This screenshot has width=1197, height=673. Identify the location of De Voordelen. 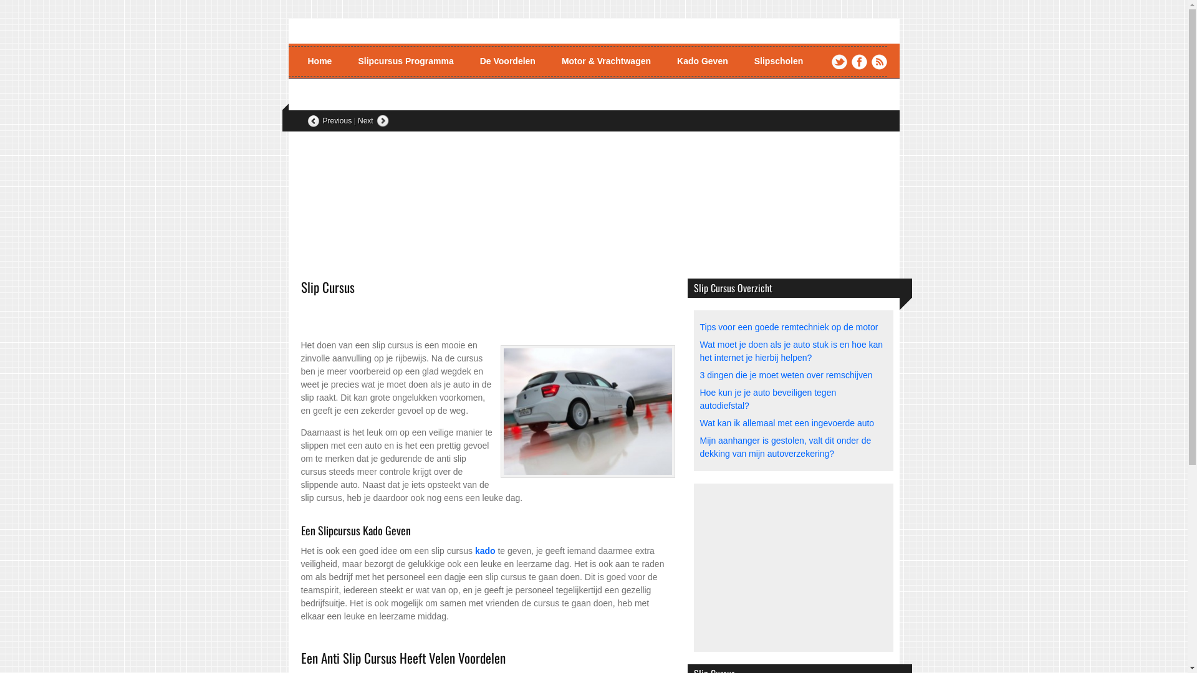
(507, 61).